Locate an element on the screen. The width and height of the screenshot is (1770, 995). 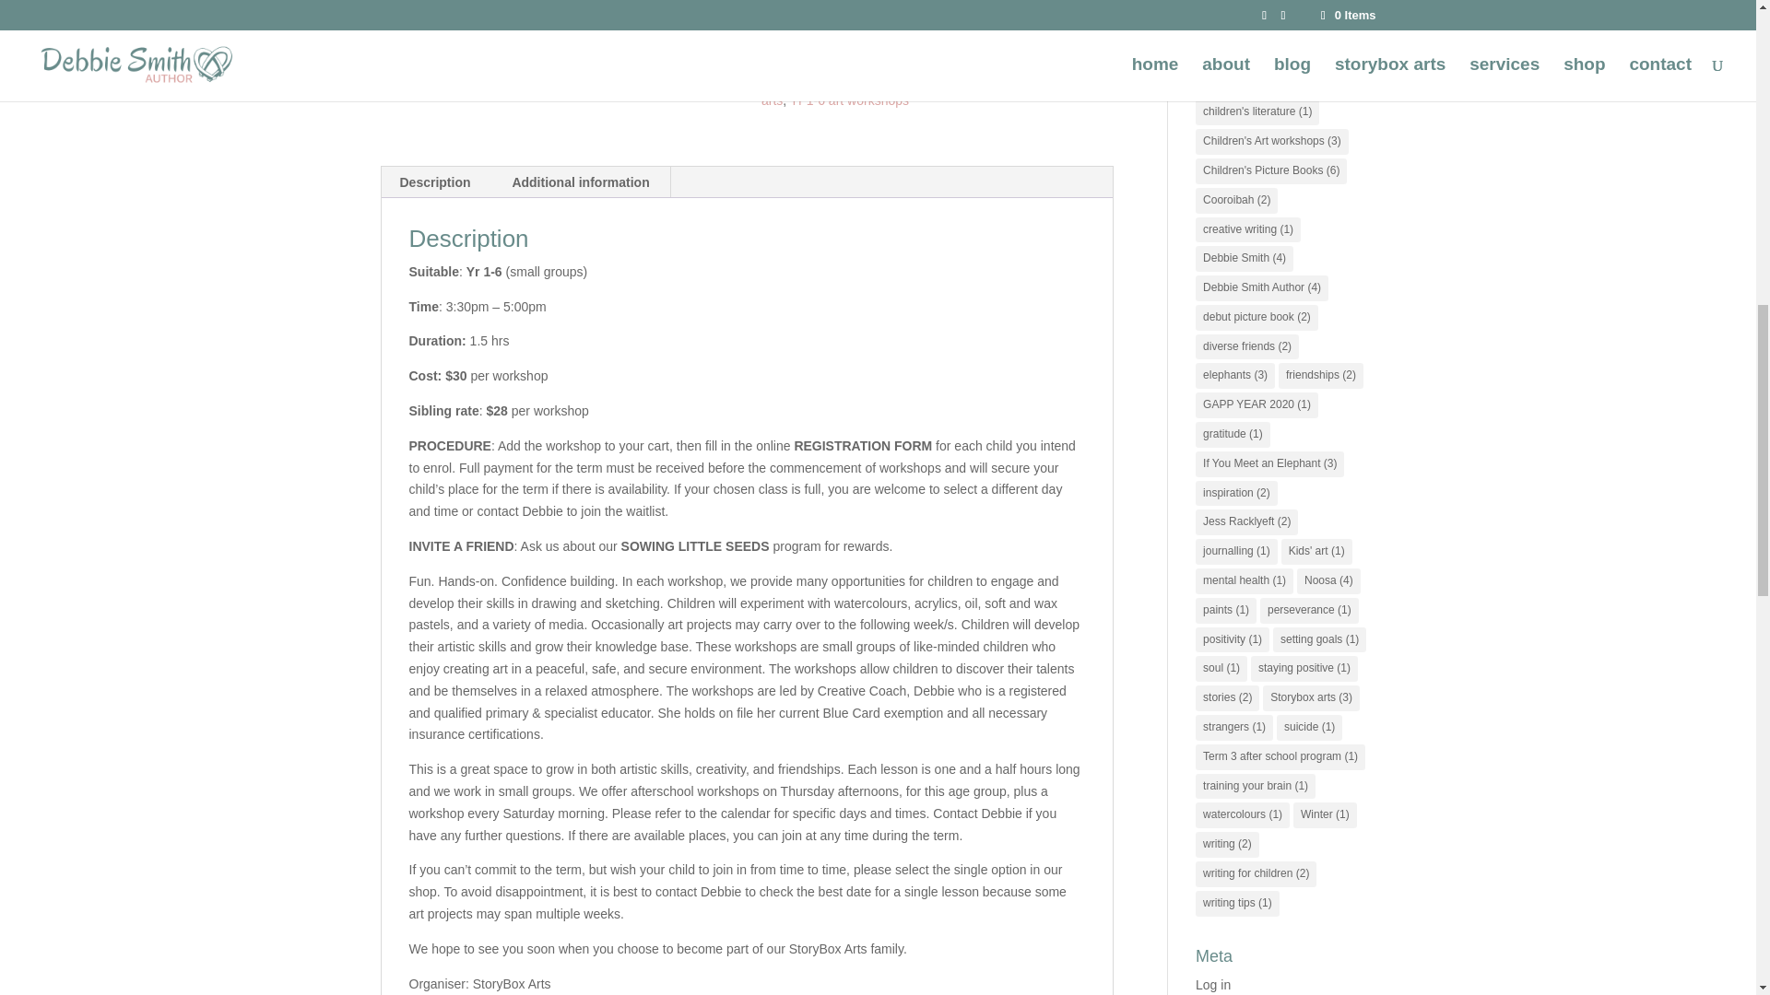
Yr 1-6 art workshops is located at coordinates (849, 99).